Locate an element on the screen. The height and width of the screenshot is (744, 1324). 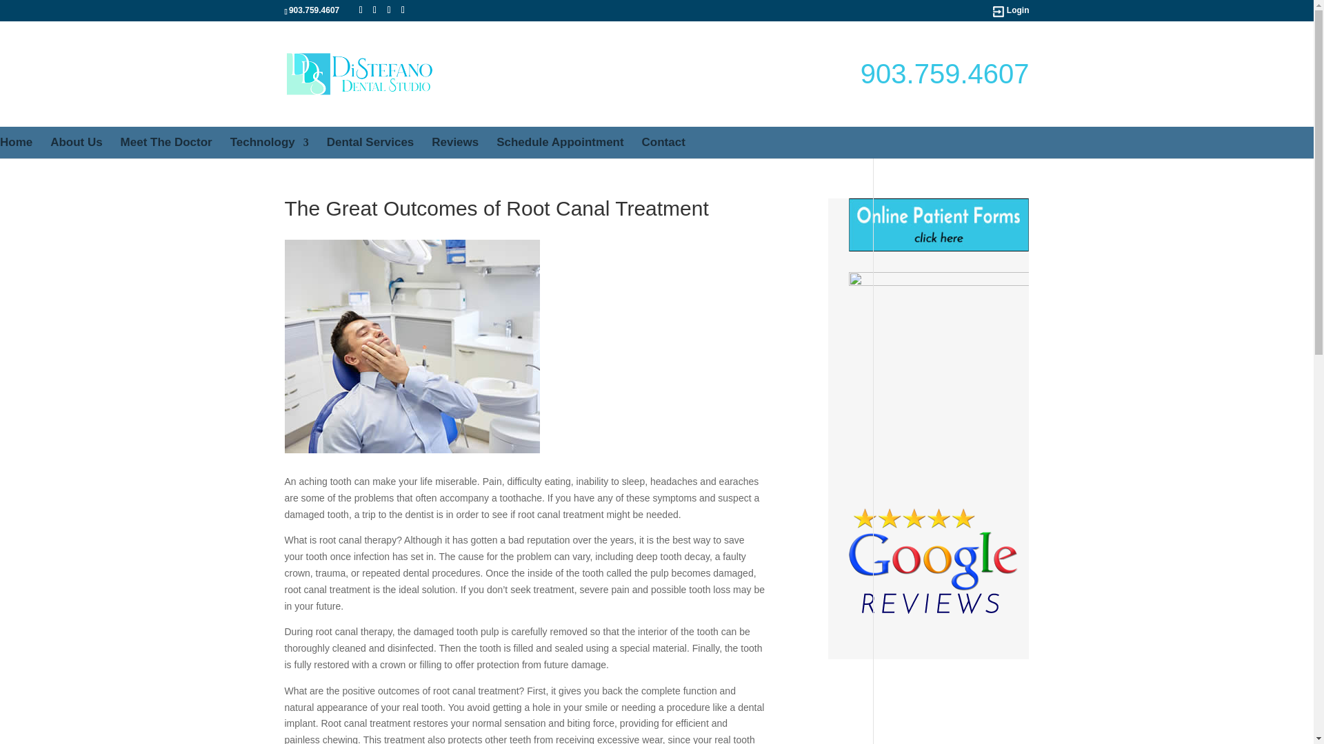
Schedule Appointment is located at coordinates (560, 142).